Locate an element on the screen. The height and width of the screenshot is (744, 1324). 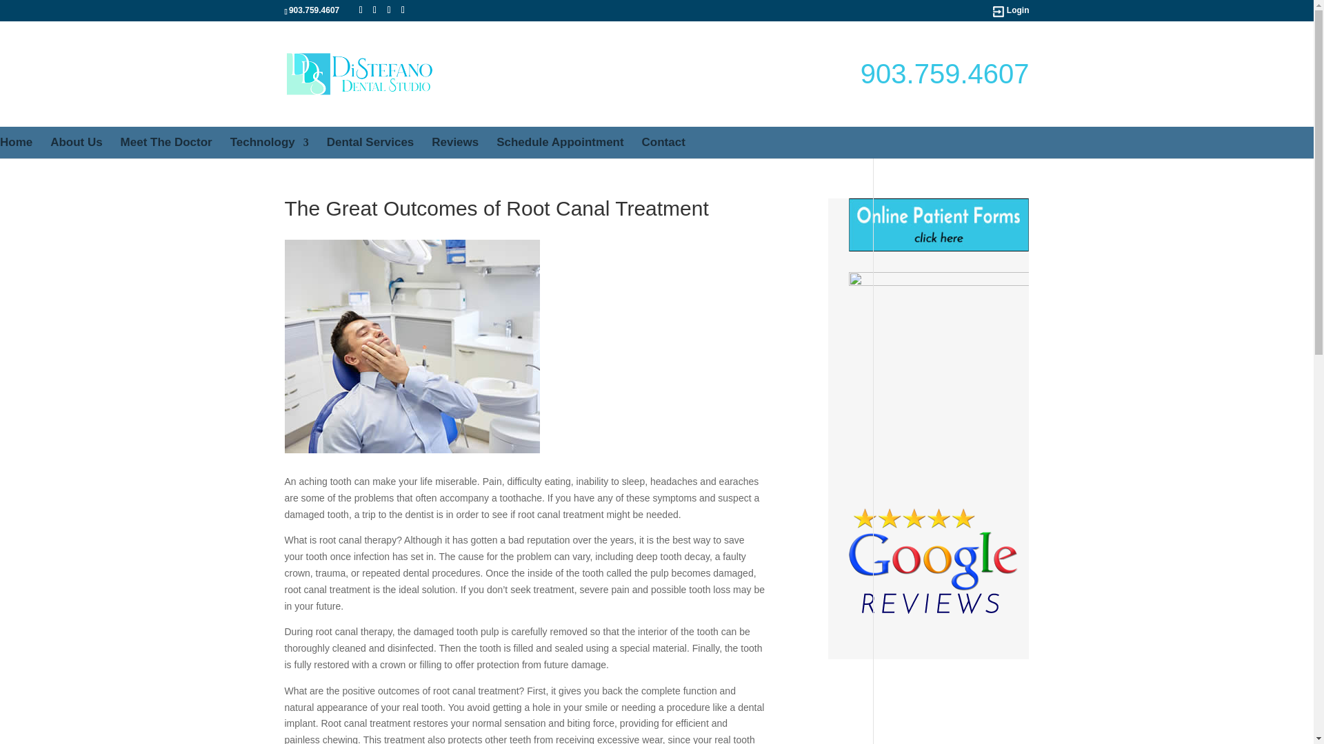
Schedule Appointment is located at coordinates (560, 142).